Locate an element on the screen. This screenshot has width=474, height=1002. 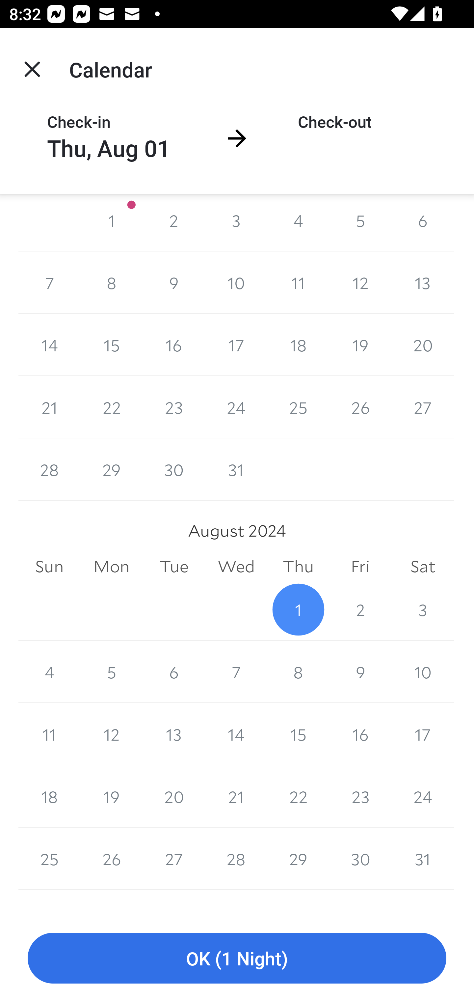
6 6 August 2024 is located at coordinates (174, 672).